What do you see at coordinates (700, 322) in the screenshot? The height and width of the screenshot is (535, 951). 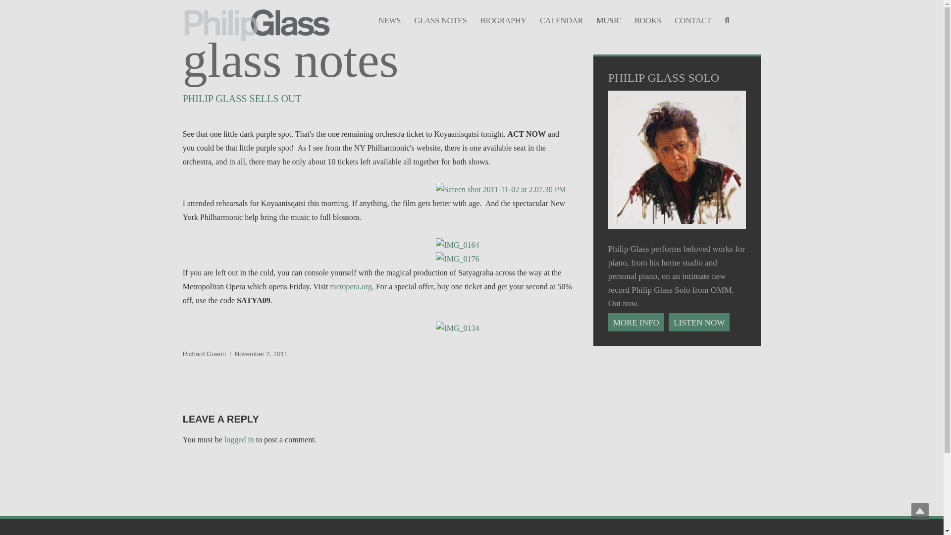 I see `LISTEN NOW` at bounding box center [700, 322].